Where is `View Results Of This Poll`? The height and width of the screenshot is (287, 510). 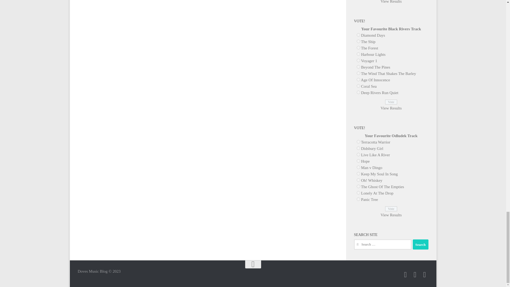 View Results Of This Poll is located at coordinates (391, 215).